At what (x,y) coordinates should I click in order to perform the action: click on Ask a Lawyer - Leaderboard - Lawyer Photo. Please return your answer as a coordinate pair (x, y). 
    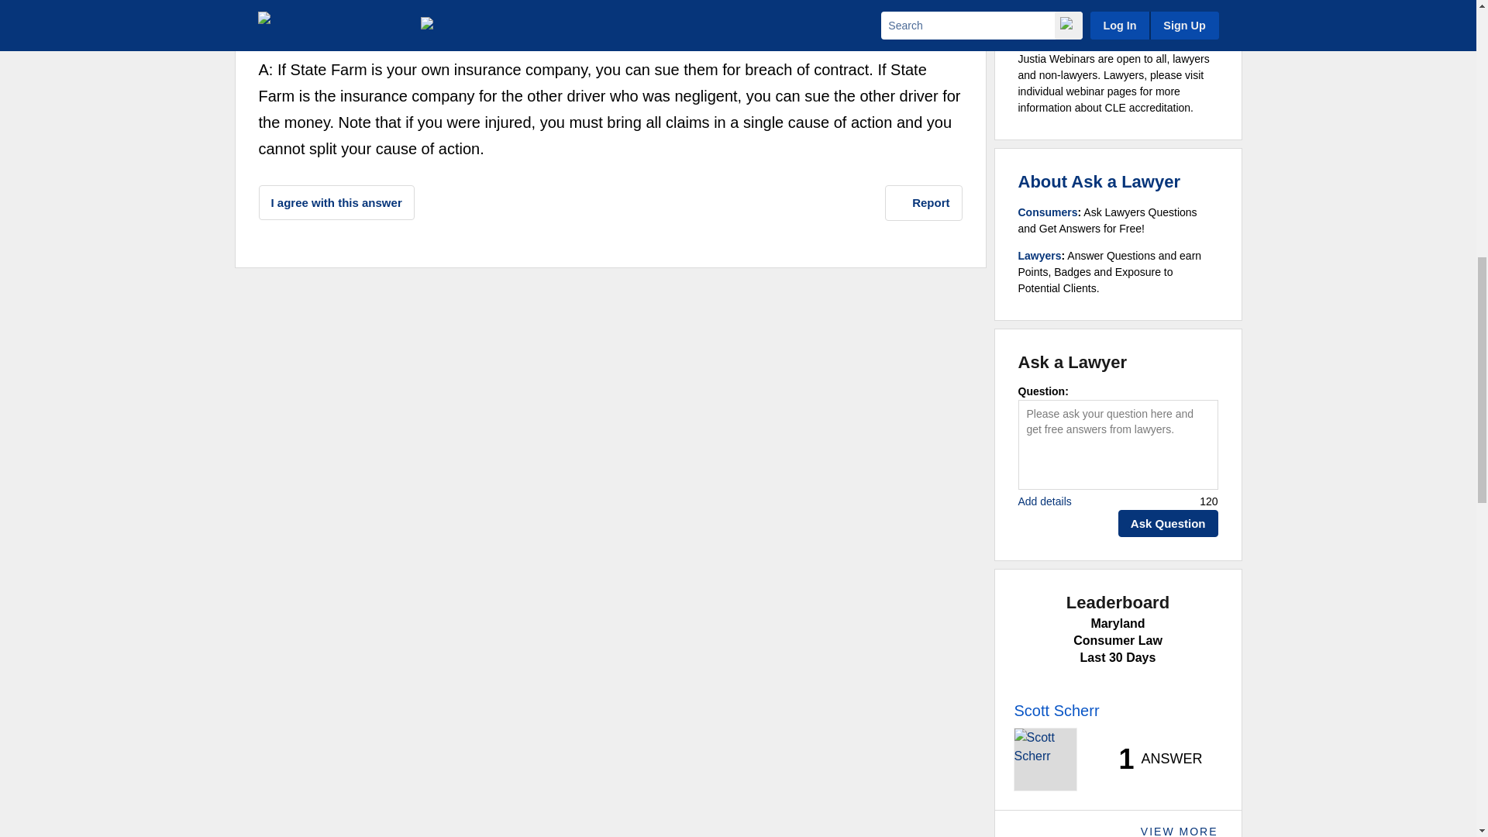
    Looking at the image, I should click on (1045, 759).